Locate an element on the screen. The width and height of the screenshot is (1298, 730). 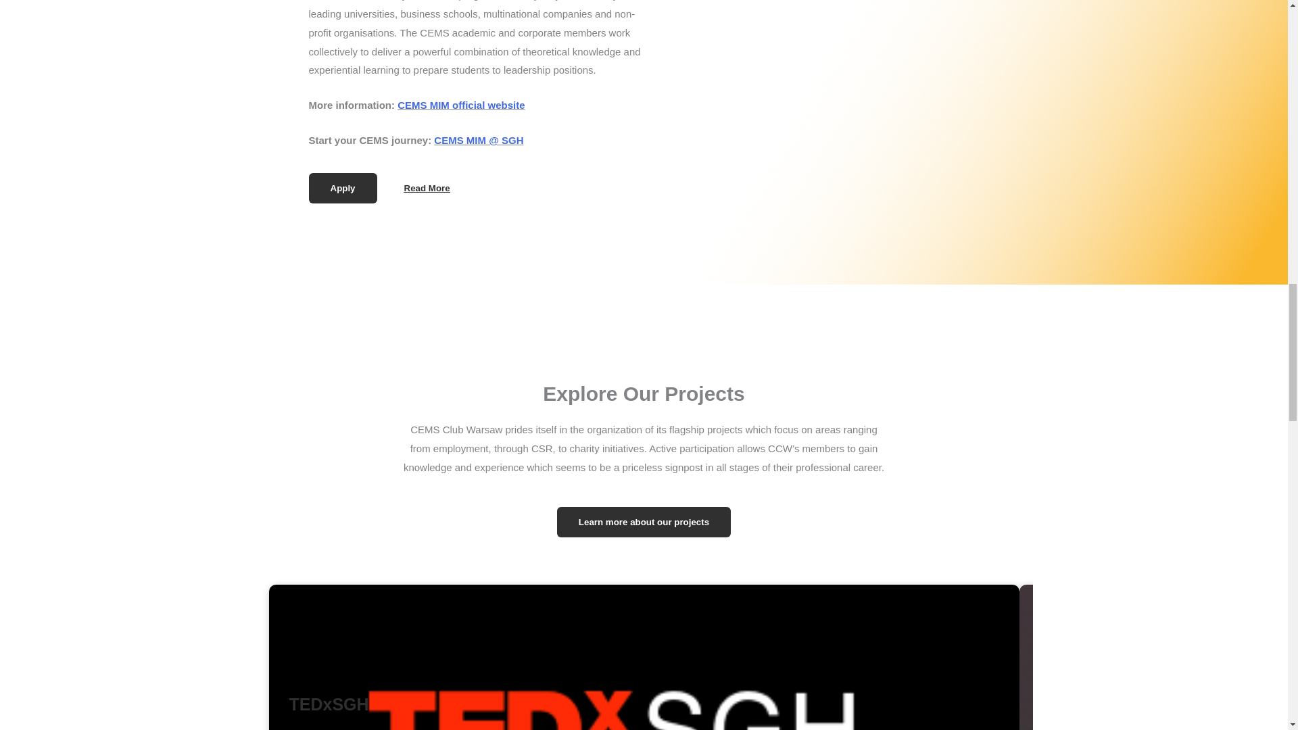
Read More is located at coordinates (427, 188).